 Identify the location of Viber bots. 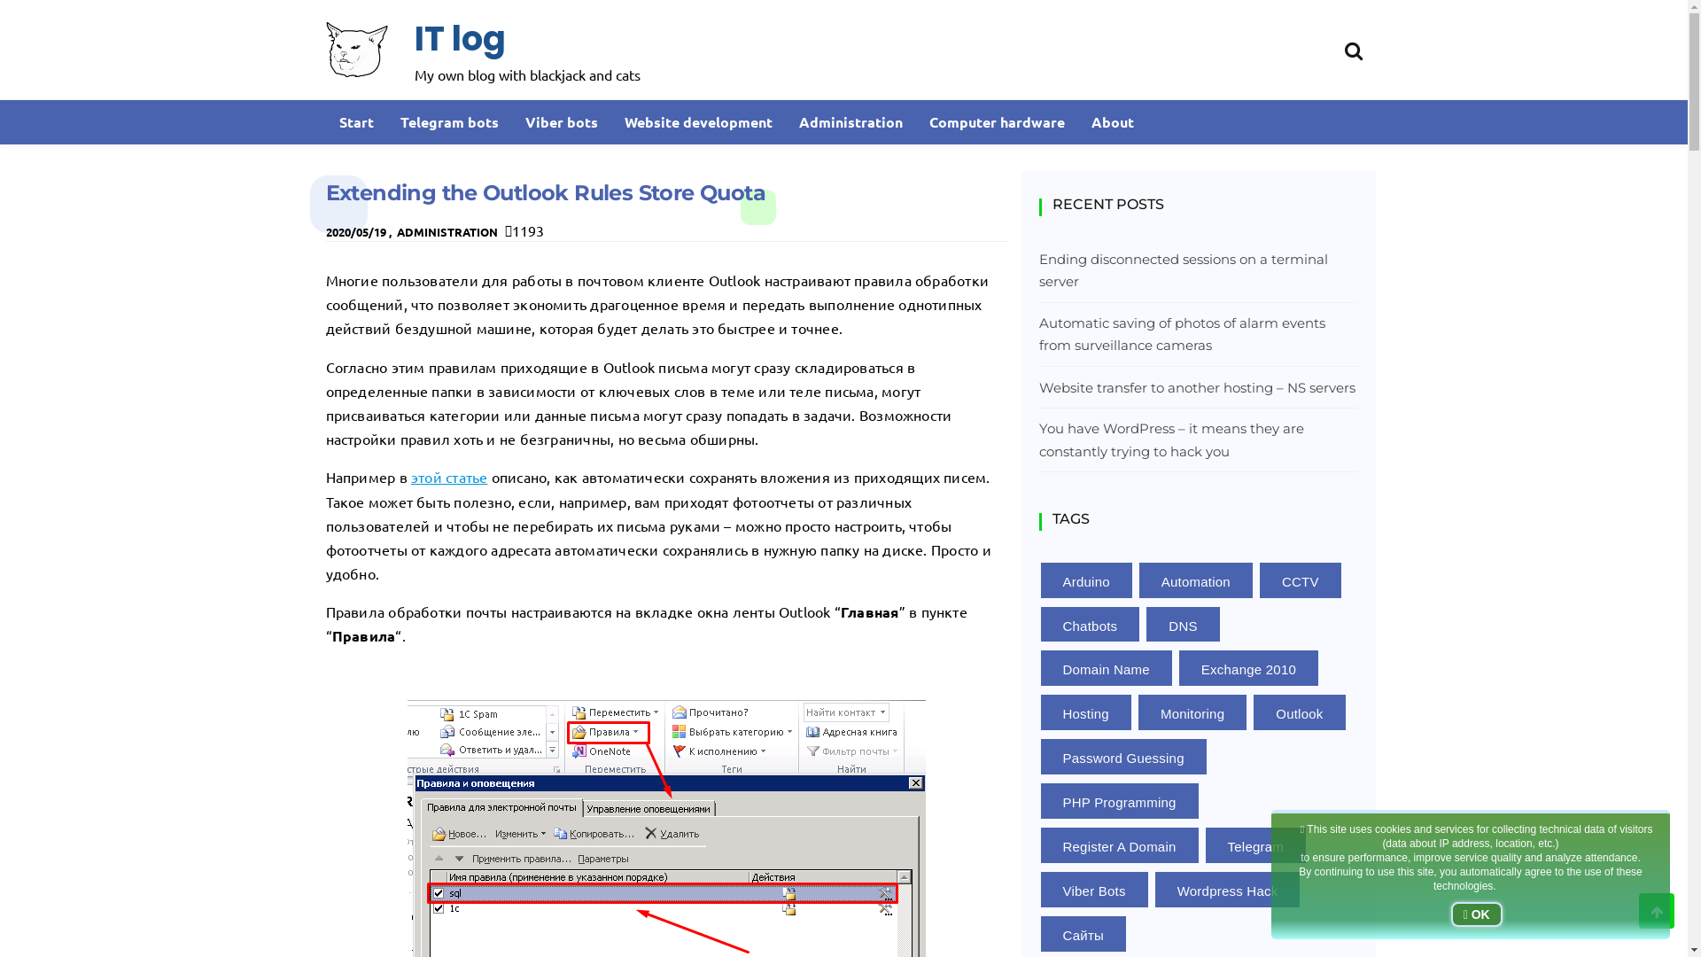
(562, 122).